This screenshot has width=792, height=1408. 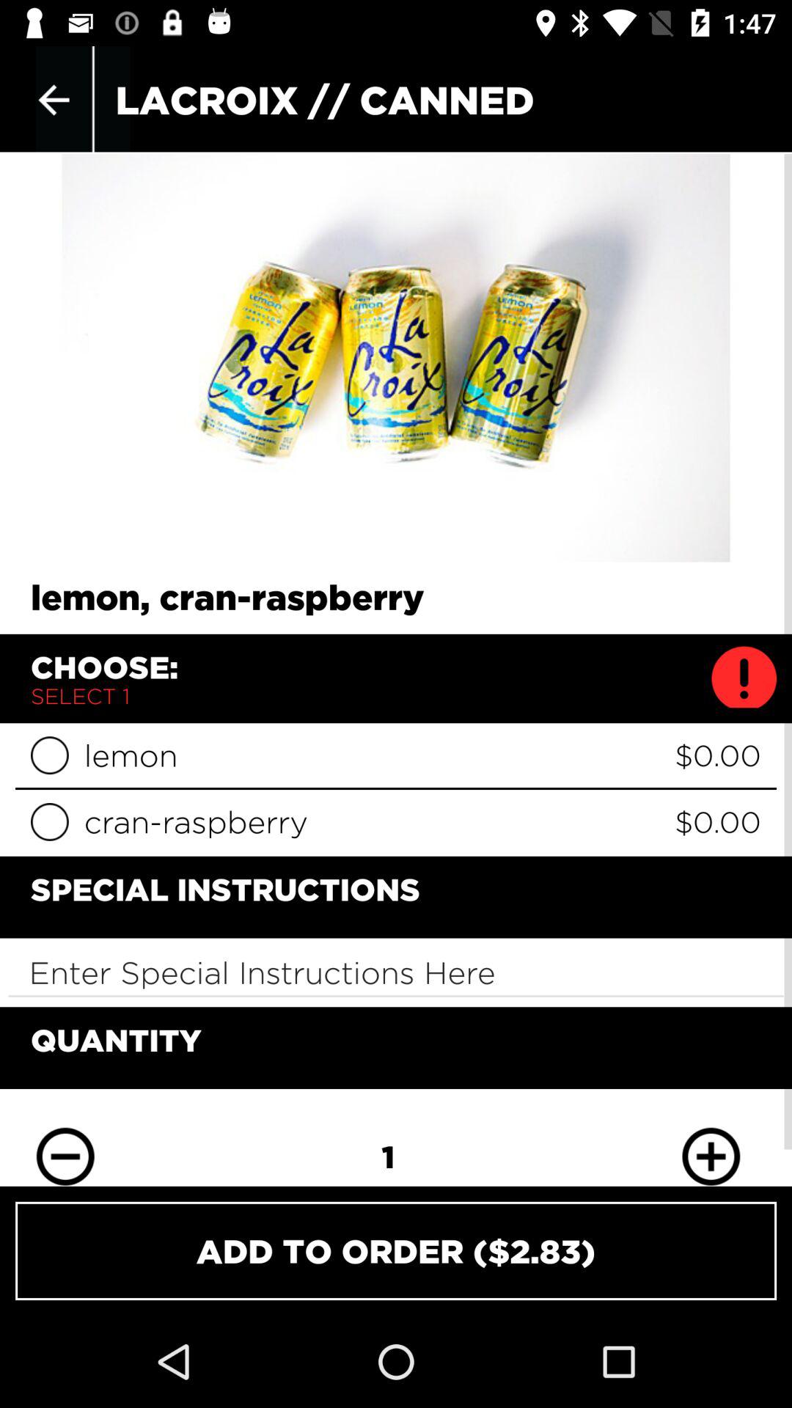 What do you see at coordinates (54, 100) in the screenshot?
I see `turn off the icon next to lacroix // canned` at bounding box center [54, 100].